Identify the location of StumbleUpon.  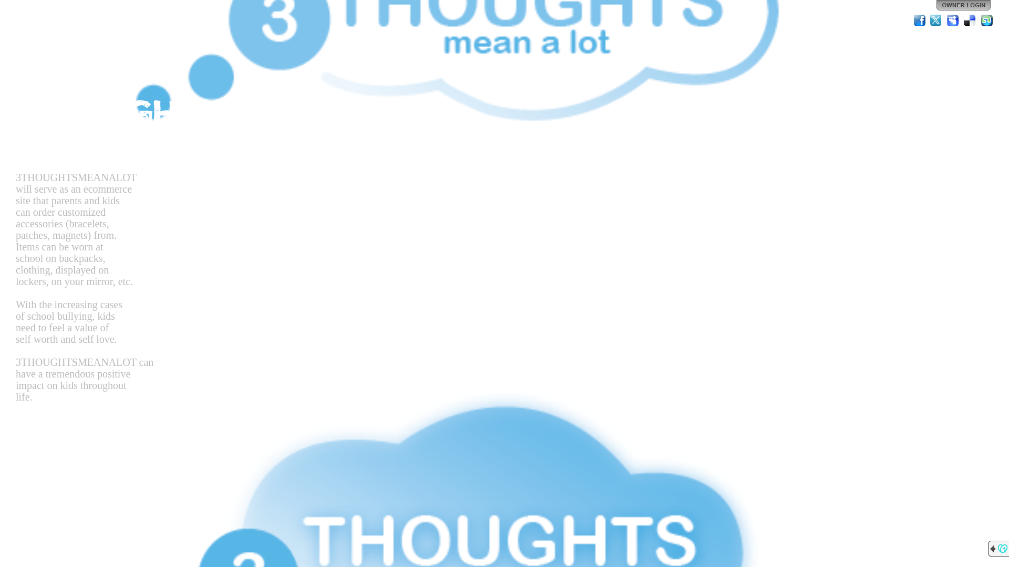
(987, 20).